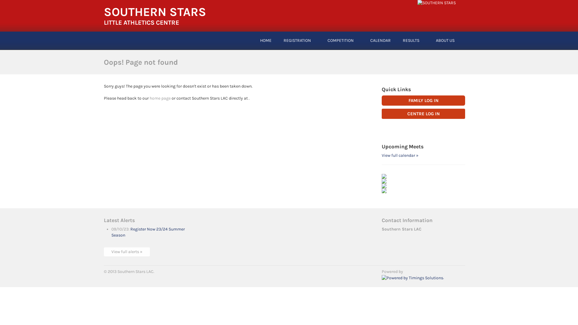 Image resolution: width=578 pixels, height=325 pixels. What do you see at coordinates (266, 40) in the screenshot?
I see `HOME` at bounding box center [266, 40].